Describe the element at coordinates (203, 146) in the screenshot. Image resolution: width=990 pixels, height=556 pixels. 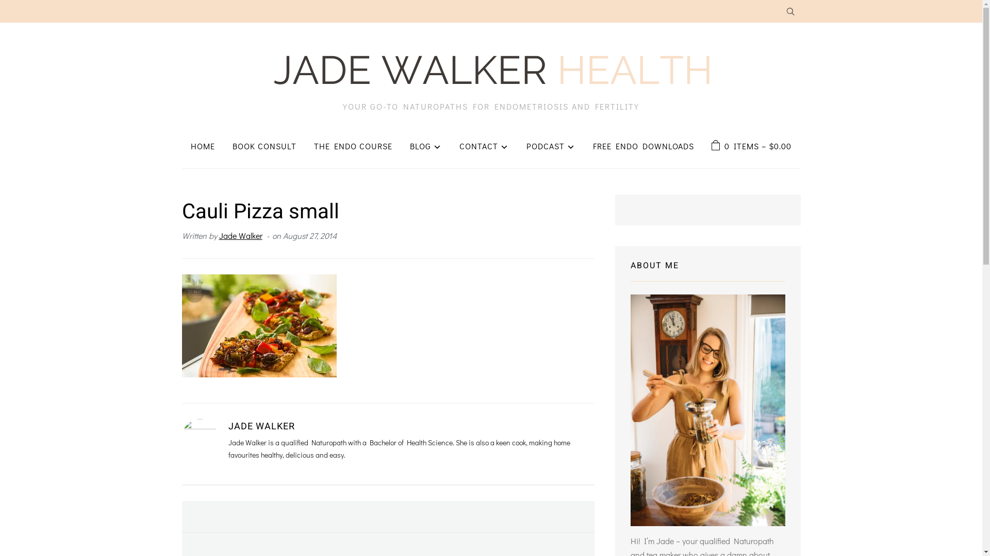
I see `HOME` at that location.